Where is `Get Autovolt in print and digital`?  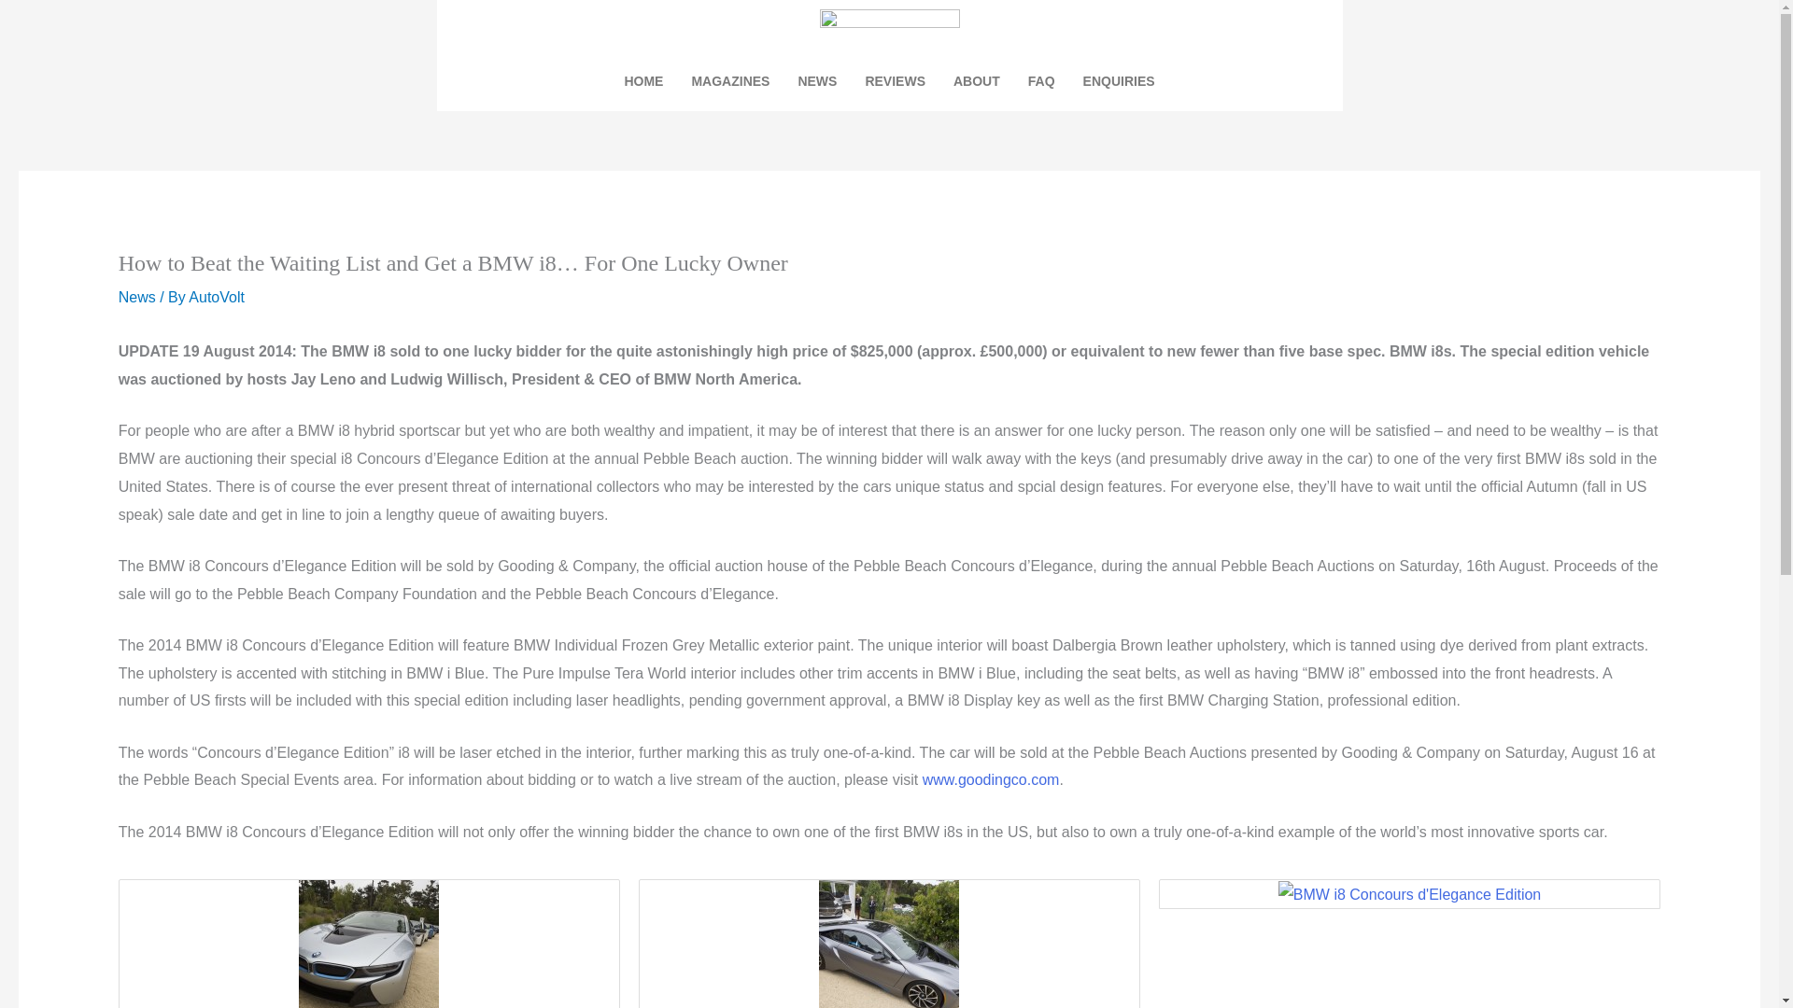 Get Autovolt in print and digital is located at coordinates (730, 80).